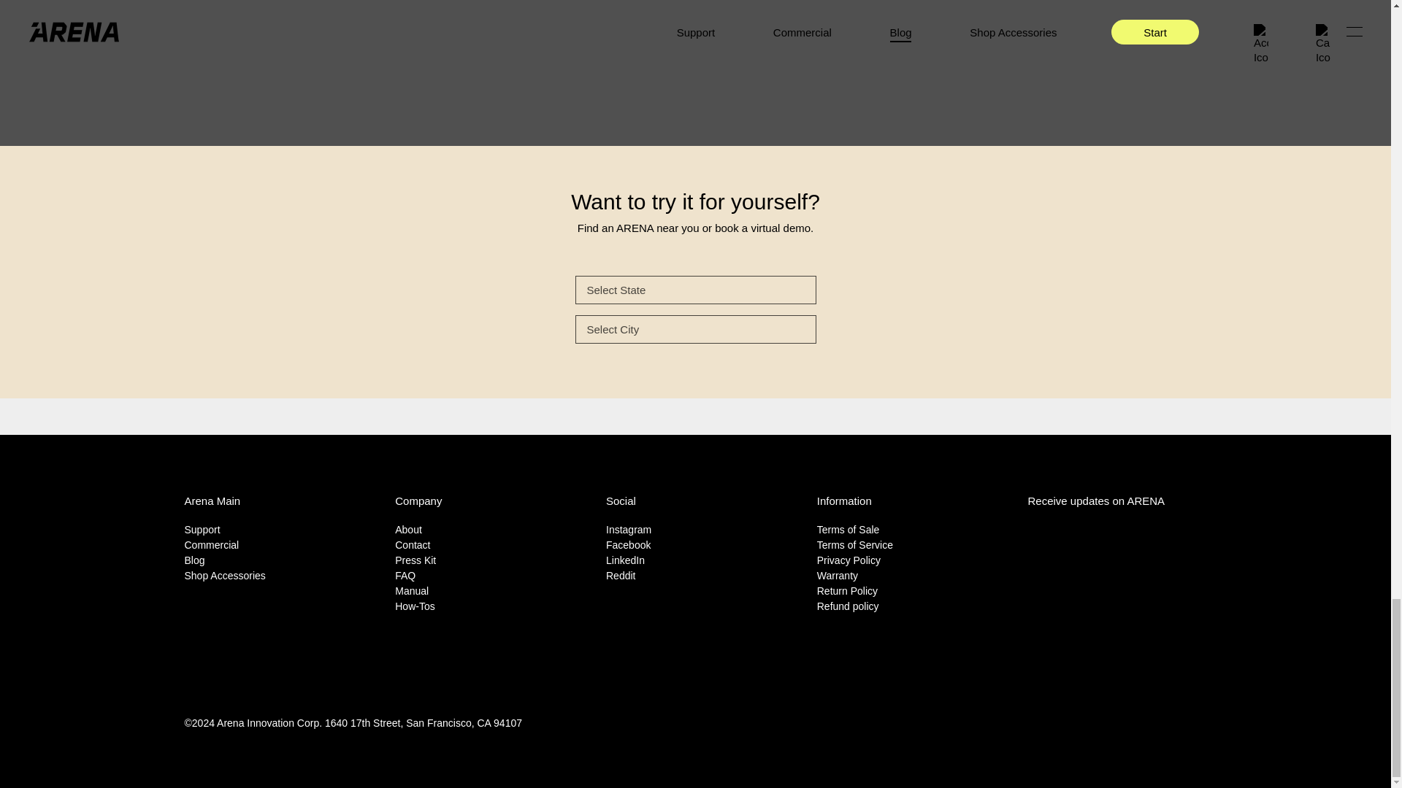 The width and height of the screenshot is (1402, 788). I want to click on About, so click(408, 530).